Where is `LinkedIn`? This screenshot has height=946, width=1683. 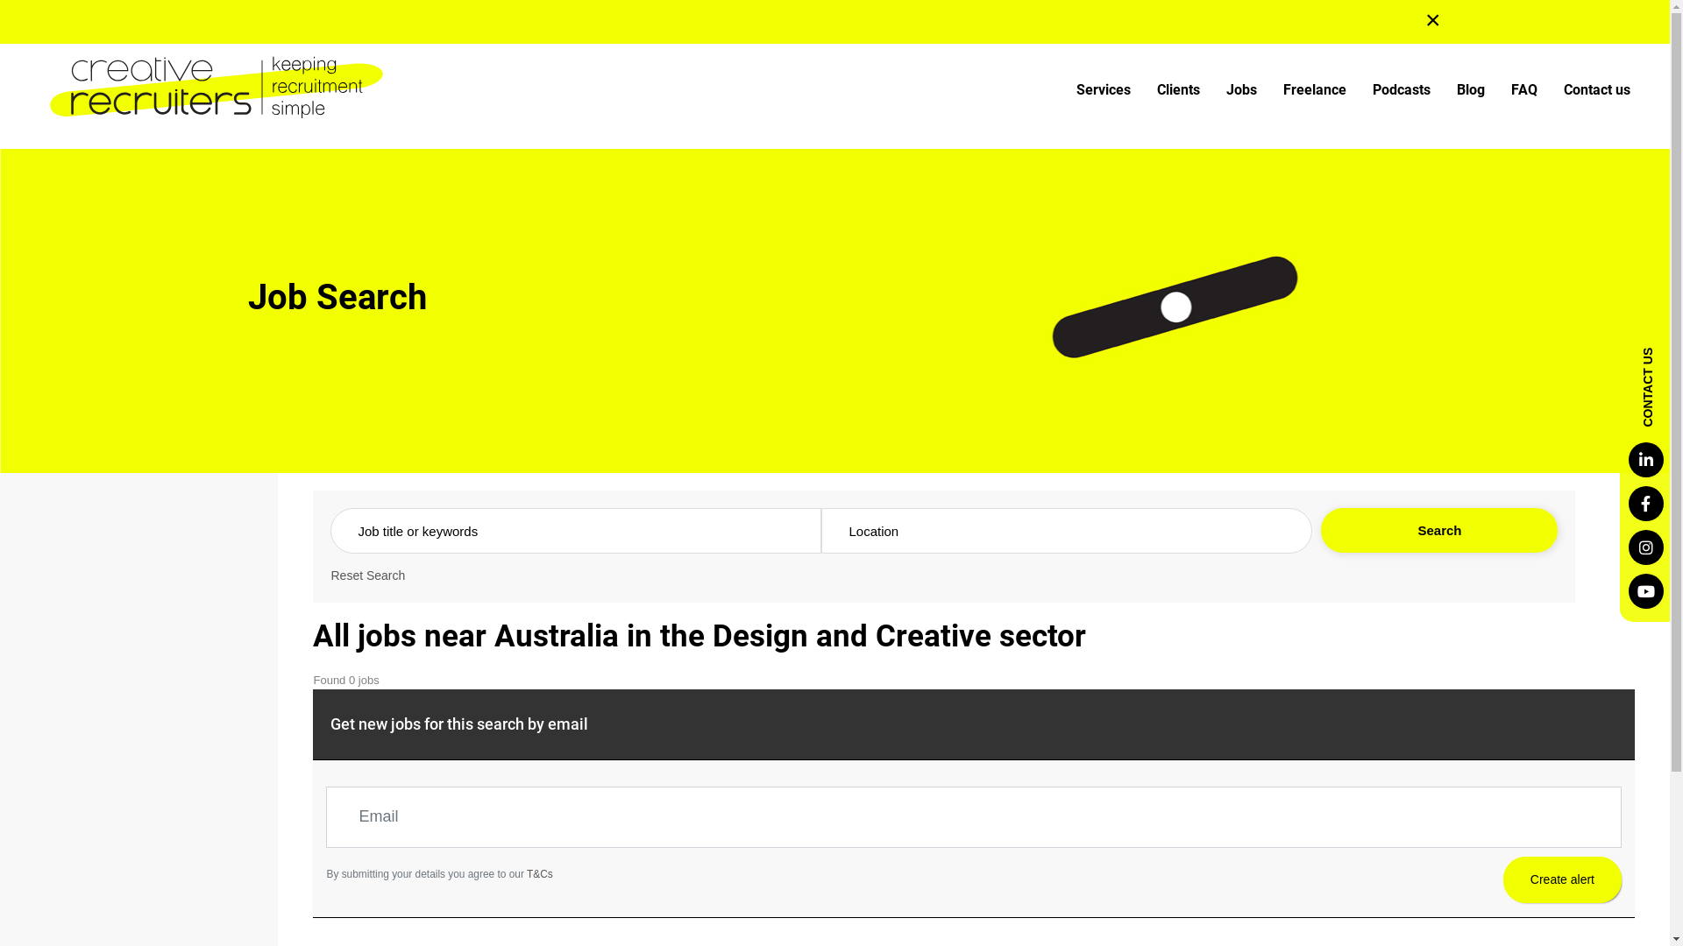 LinkedIn is located at coordinates (1646, 460).